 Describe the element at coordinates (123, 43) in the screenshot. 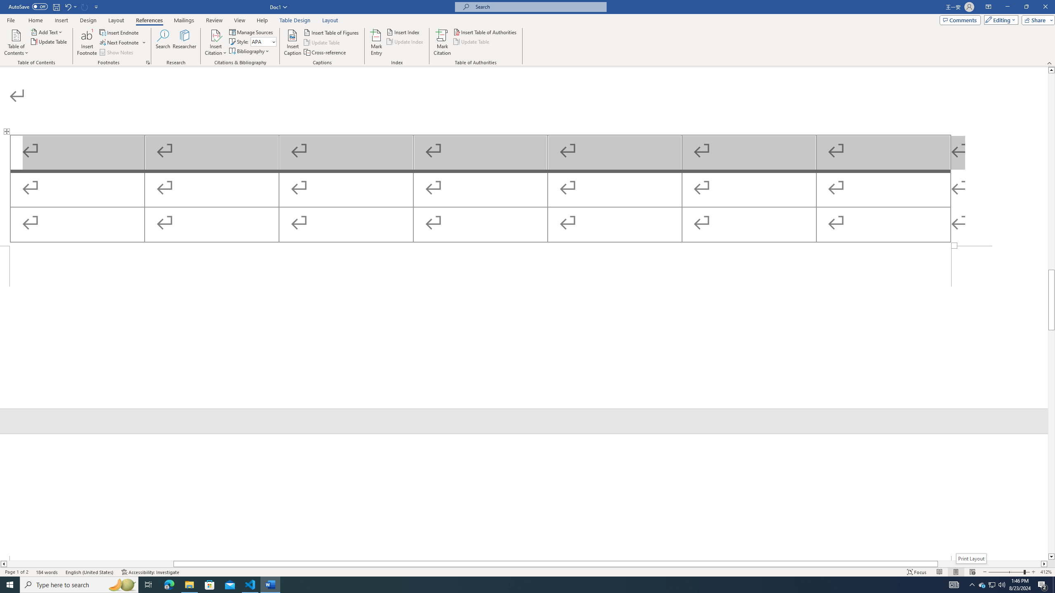

I see `Next Footnote` at that location.